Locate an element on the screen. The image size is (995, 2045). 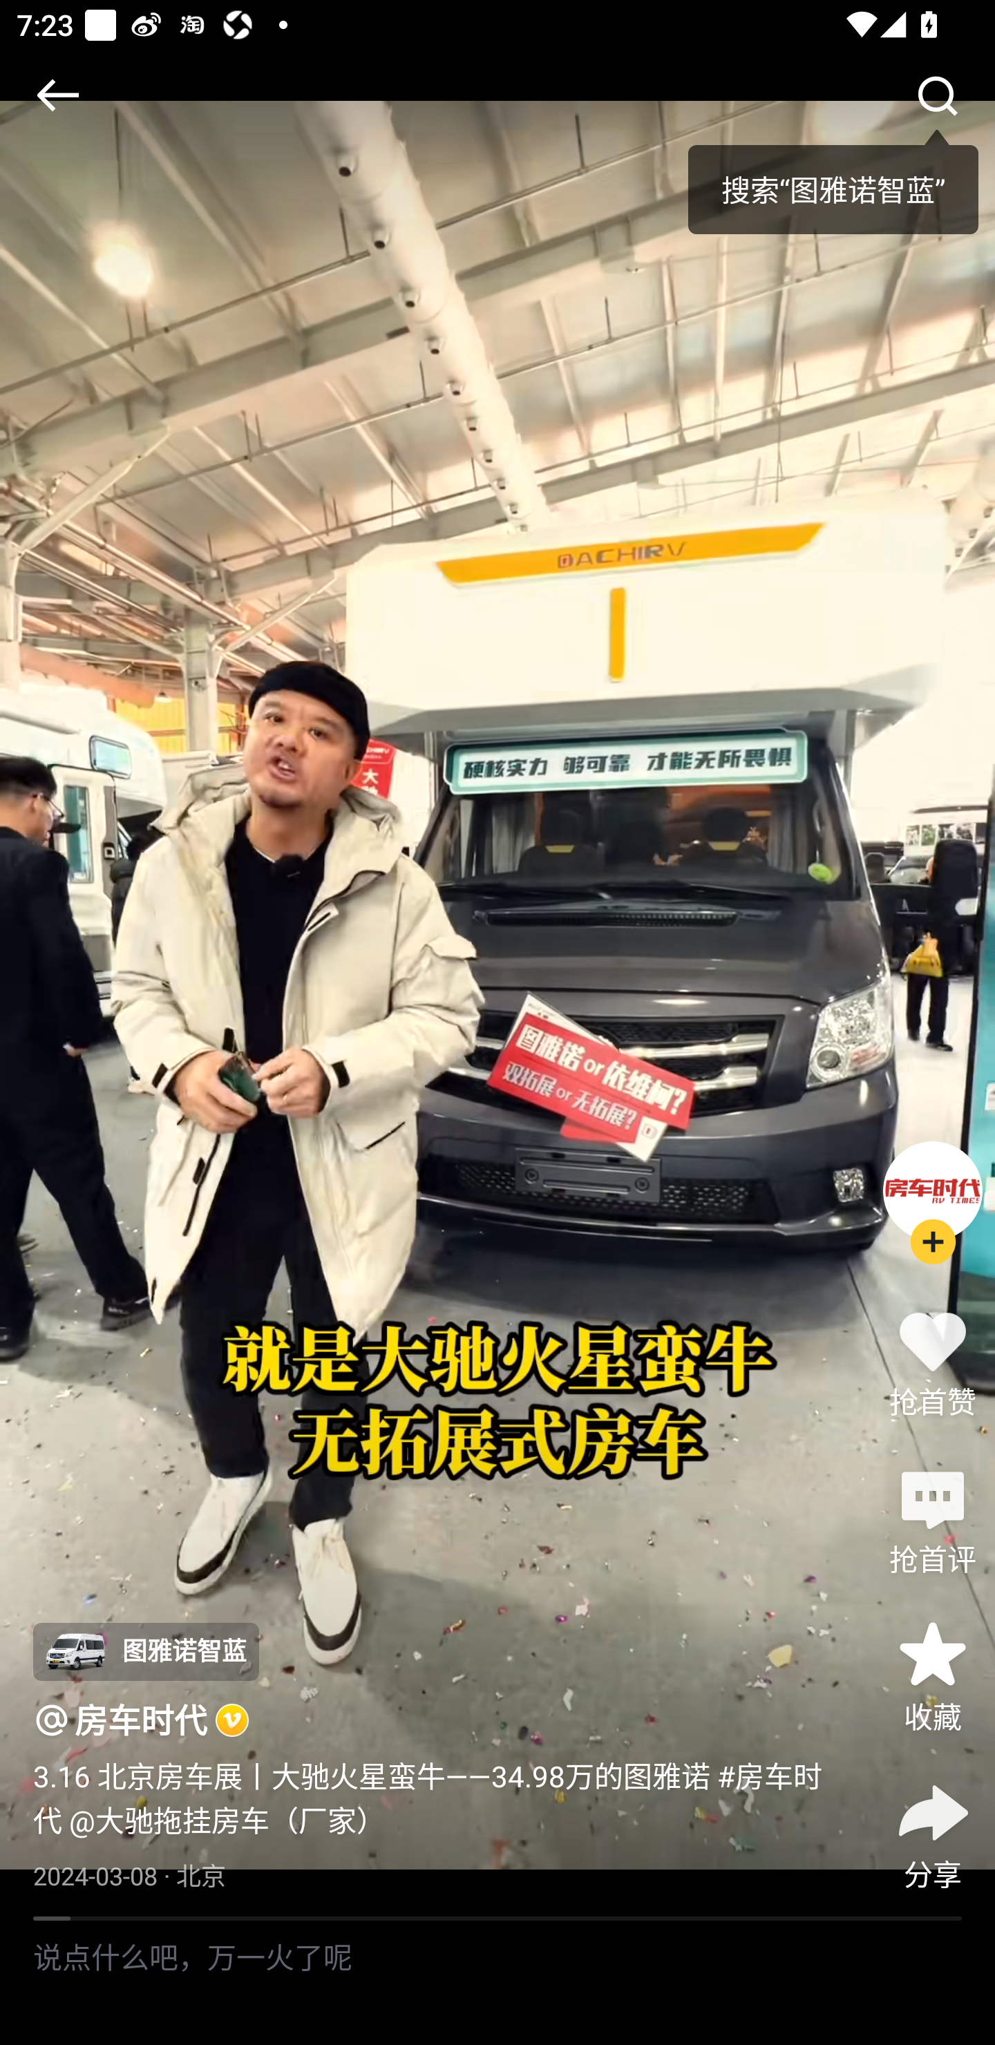
收藏 is located at coordinates (933, 1676).